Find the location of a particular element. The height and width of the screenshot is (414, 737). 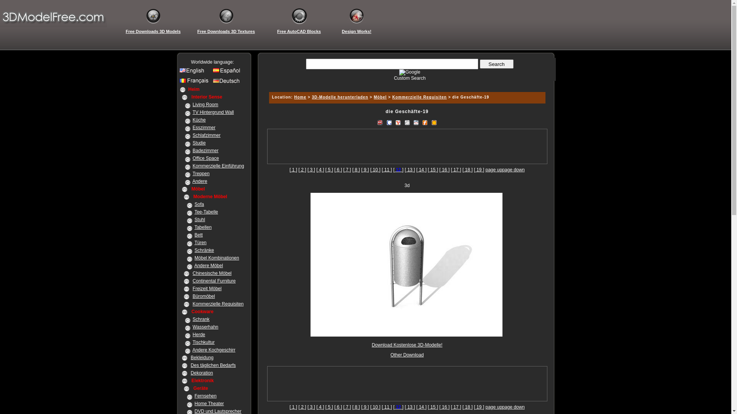

English site is located at coordinates (195, 72).